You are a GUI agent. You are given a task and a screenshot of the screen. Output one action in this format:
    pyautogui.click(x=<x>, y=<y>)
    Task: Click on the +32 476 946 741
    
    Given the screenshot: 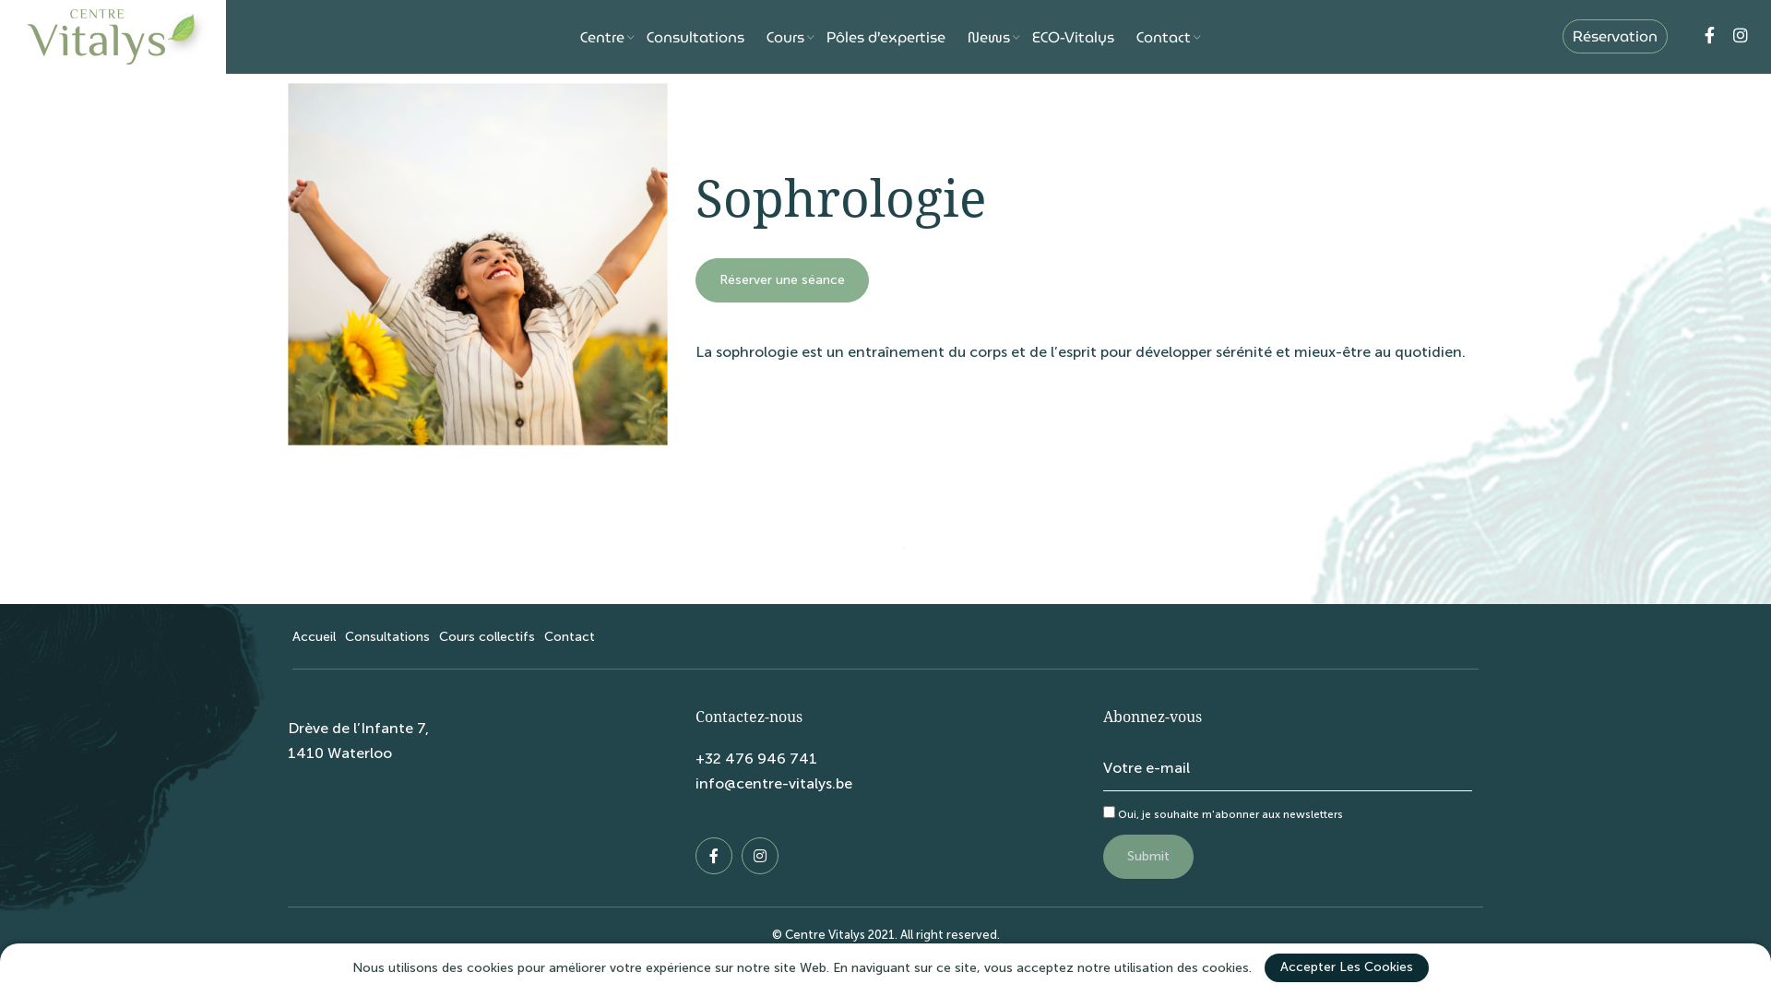 What is the action you would take?
    pyautogui.click(x=756, y=758)
    